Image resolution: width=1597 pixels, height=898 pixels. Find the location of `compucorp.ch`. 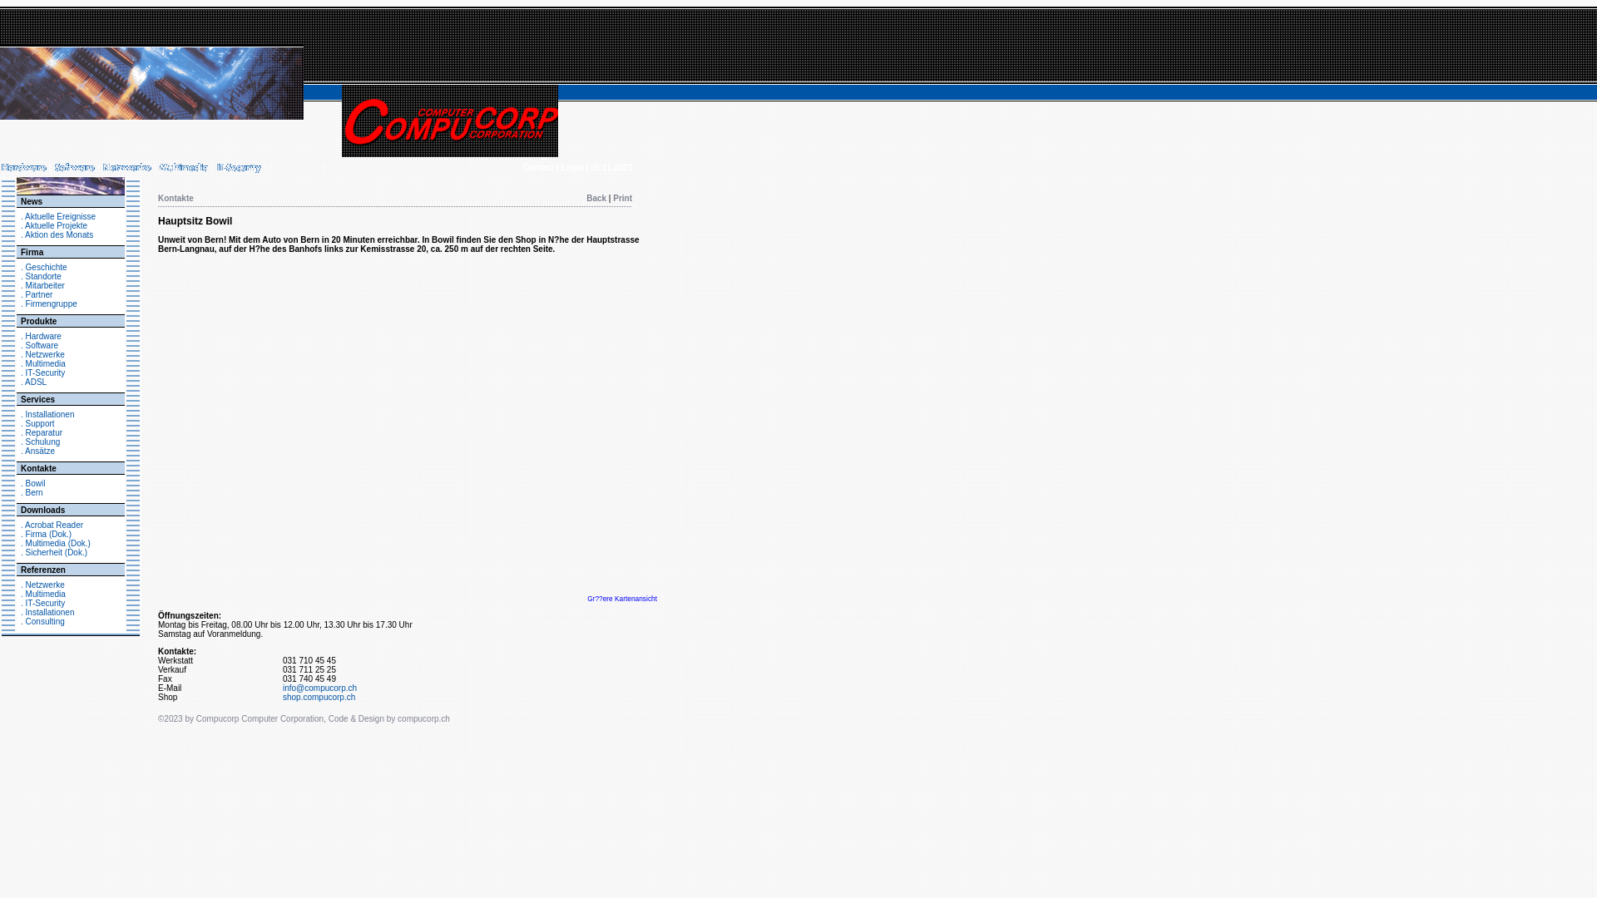

compucorp.ch is located at coordinates (424, 718).